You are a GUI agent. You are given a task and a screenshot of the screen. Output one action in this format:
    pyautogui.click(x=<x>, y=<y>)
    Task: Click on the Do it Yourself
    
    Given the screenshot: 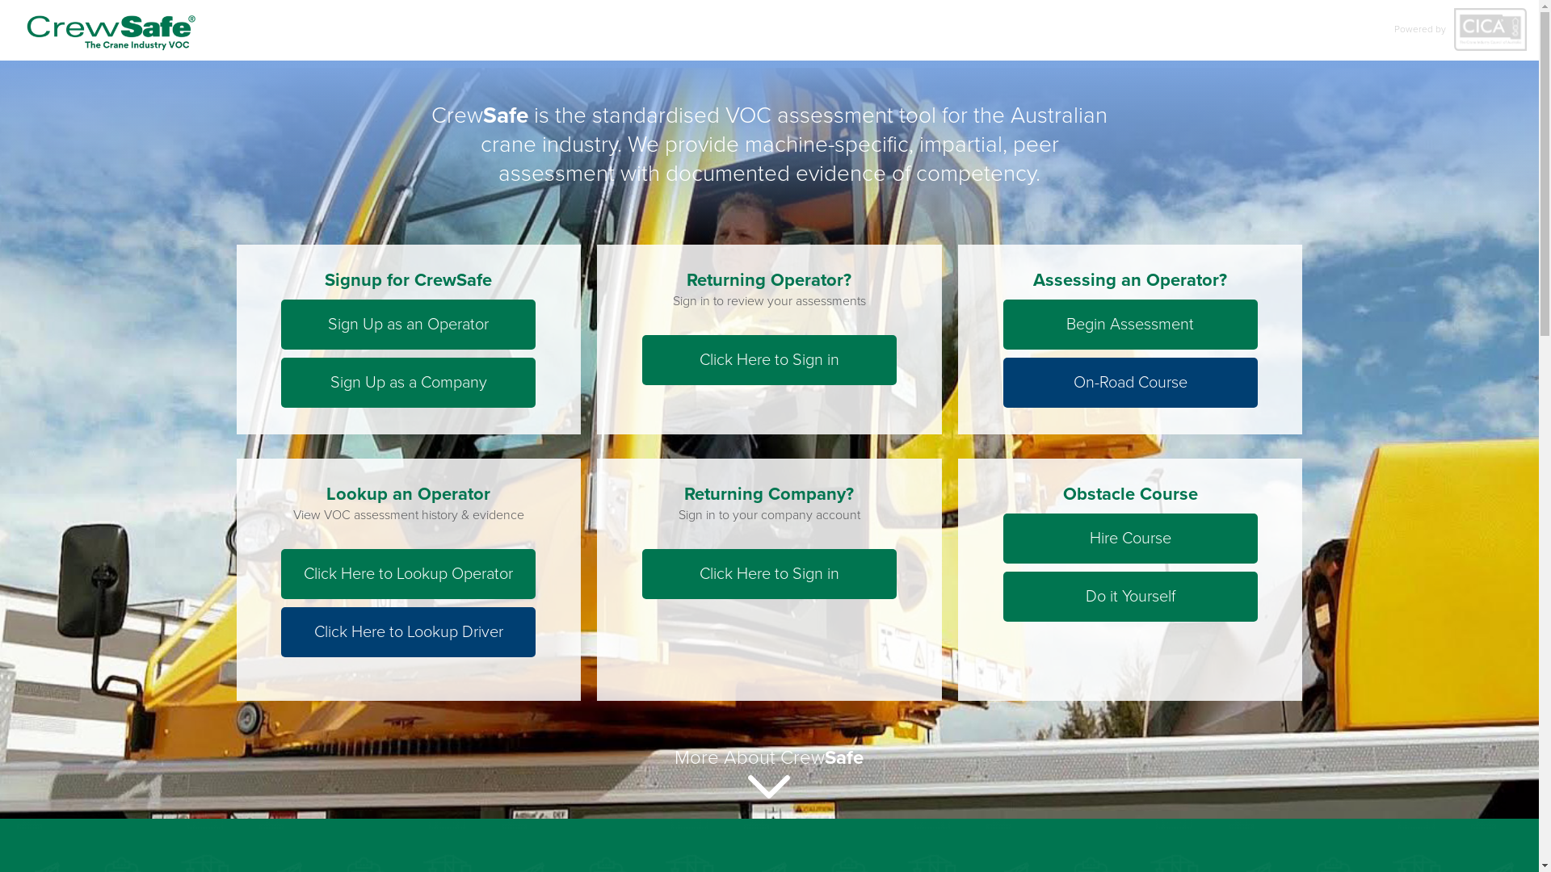 What is the action you would take?
    pyautogui.click(x=1131, y=596)
    